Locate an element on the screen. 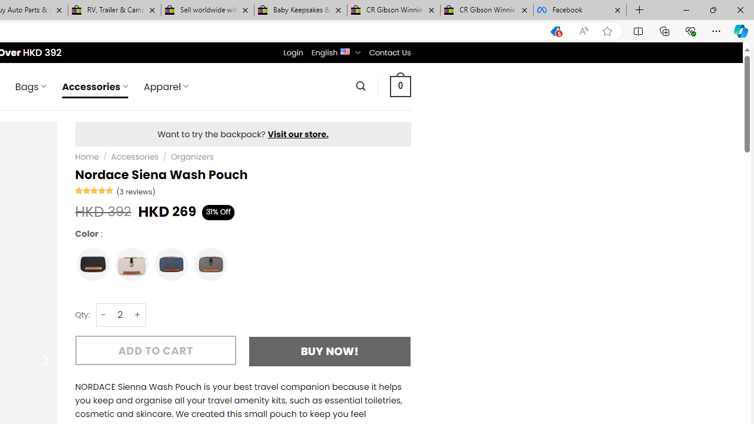  Copilot (Ctrl+Shift+.) is located at coordinates (741, 31).